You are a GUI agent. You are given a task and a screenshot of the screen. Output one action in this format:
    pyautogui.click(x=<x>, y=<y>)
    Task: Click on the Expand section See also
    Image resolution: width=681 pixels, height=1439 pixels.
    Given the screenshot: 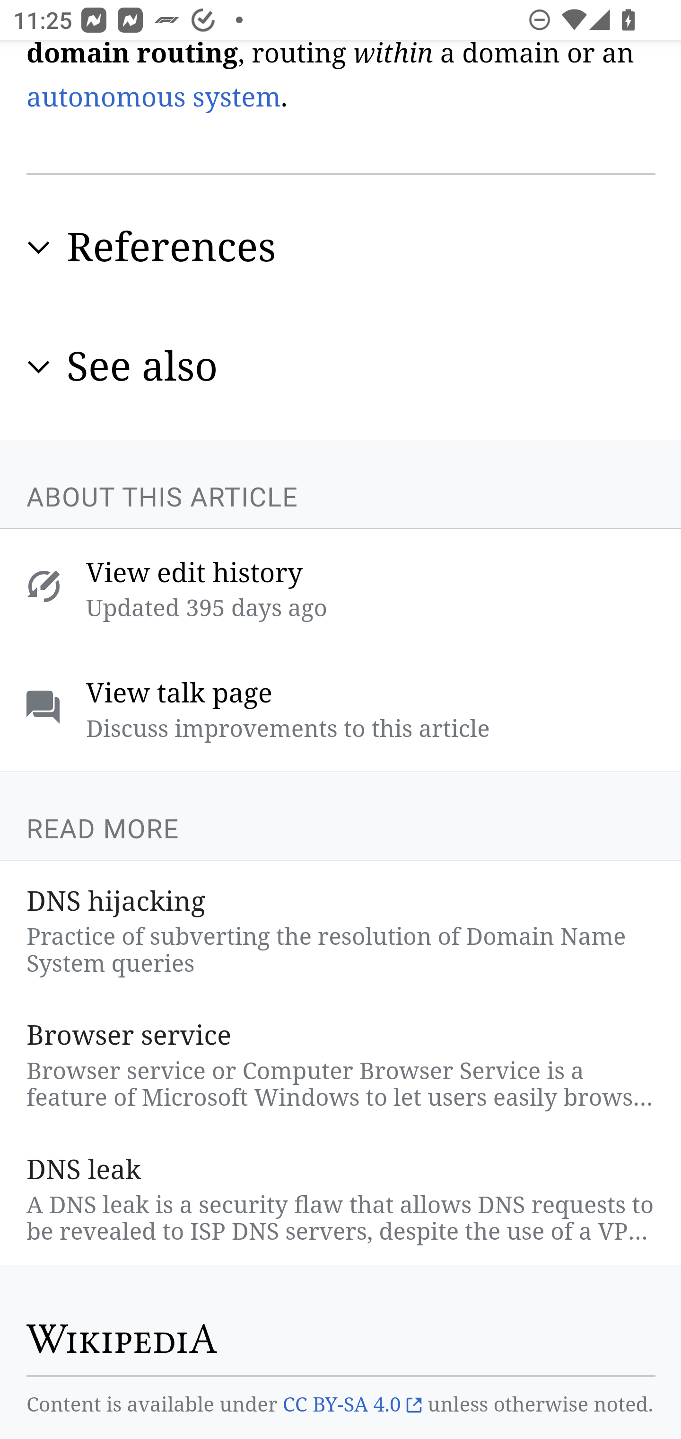 What is the action you would take?
    pyautogui.click(x=341, y=366)
    